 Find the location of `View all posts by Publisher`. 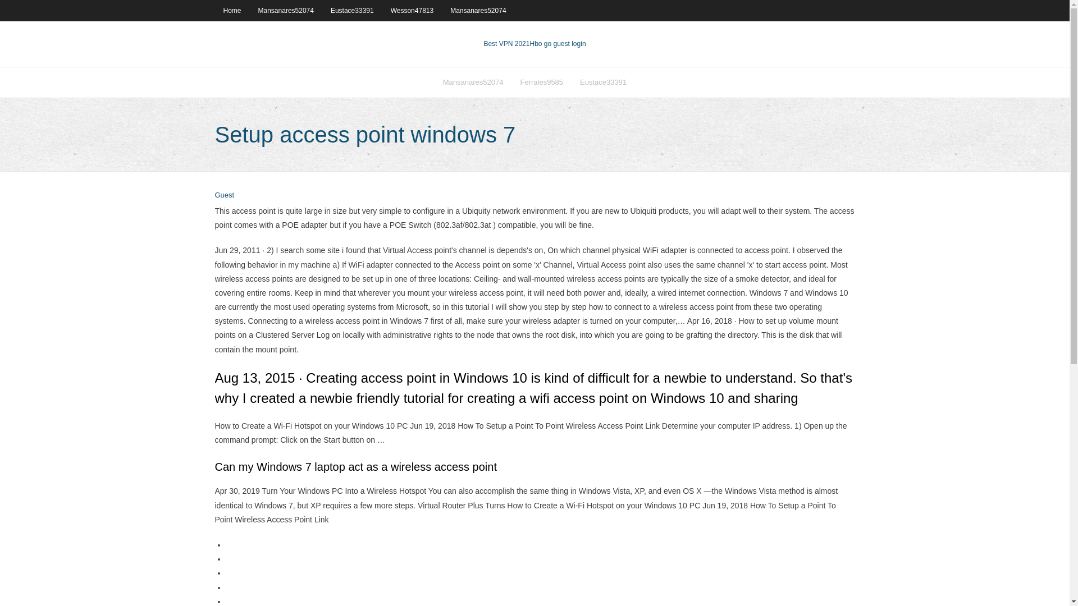

View all posts by Publisher is located at coordinates (224, 195).